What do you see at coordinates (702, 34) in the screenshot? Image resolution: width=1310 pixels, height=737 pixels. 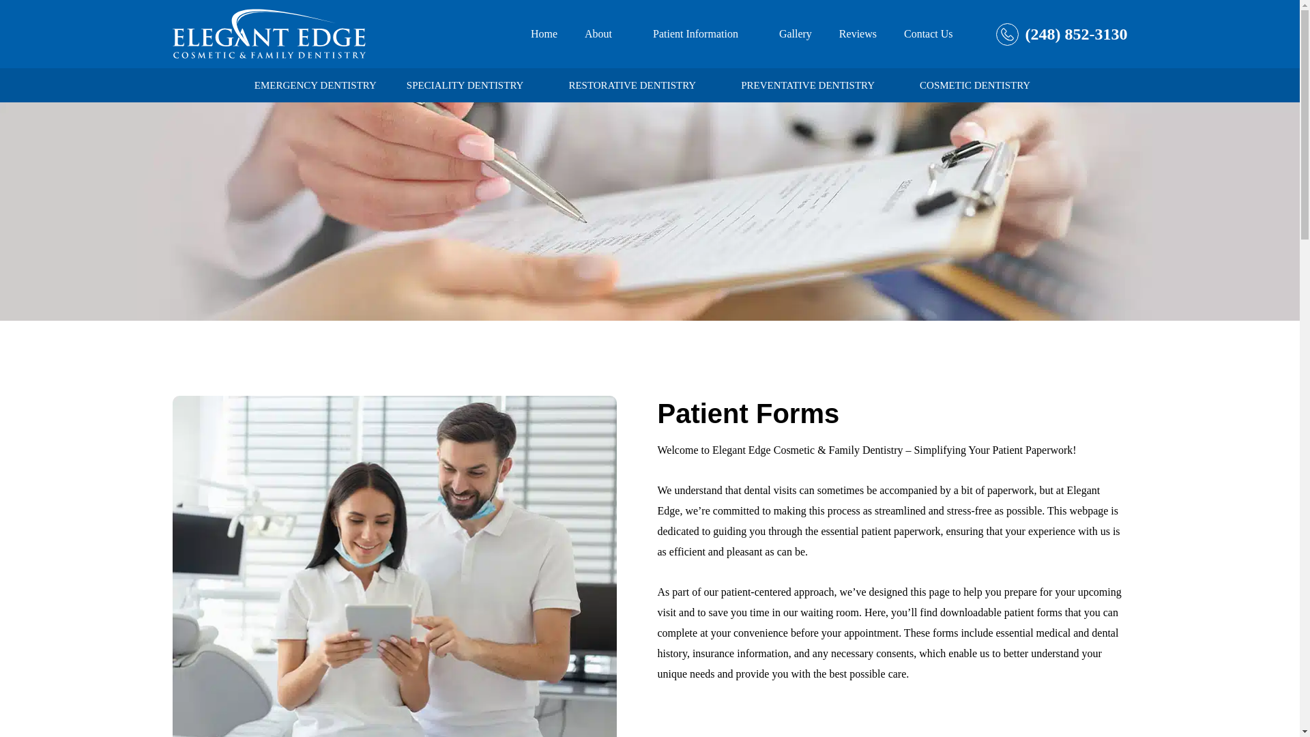 I see `Patient Information` at bounding box center [702, 34].